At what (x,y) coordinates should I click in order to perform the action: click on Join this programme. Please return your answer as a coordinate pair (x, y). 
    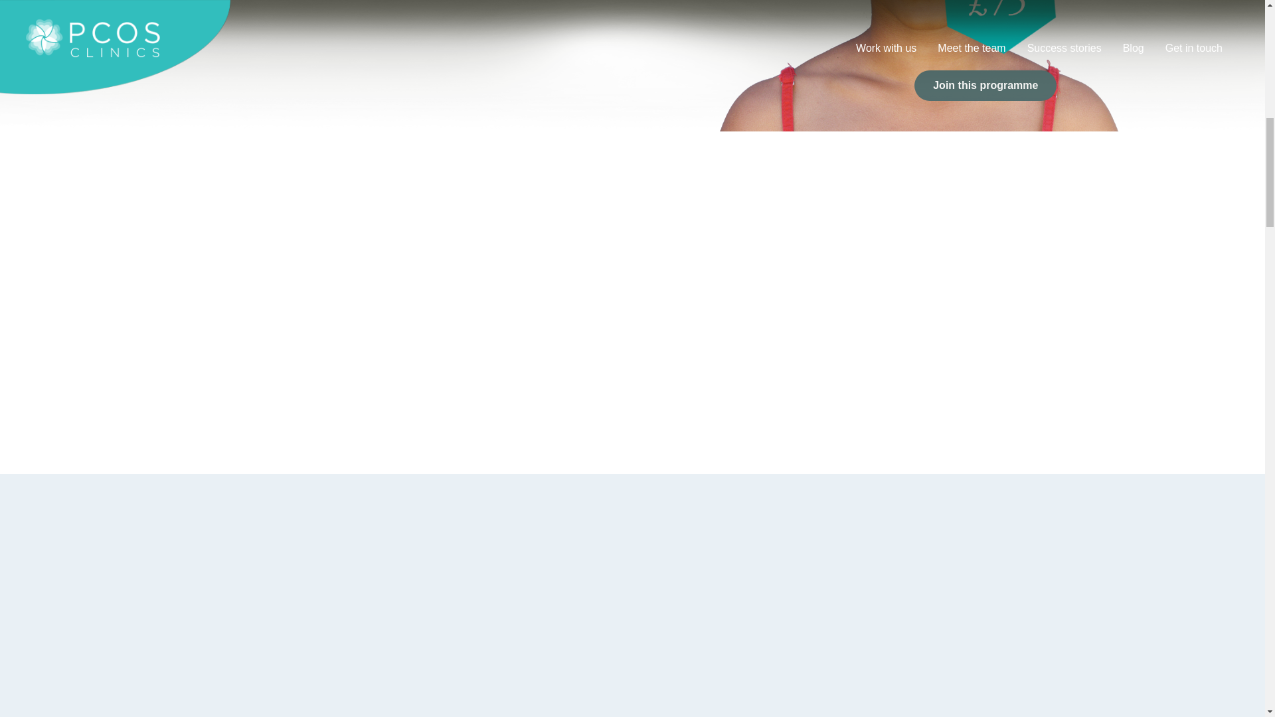
    Looking at the image, I should click on (985, 85).